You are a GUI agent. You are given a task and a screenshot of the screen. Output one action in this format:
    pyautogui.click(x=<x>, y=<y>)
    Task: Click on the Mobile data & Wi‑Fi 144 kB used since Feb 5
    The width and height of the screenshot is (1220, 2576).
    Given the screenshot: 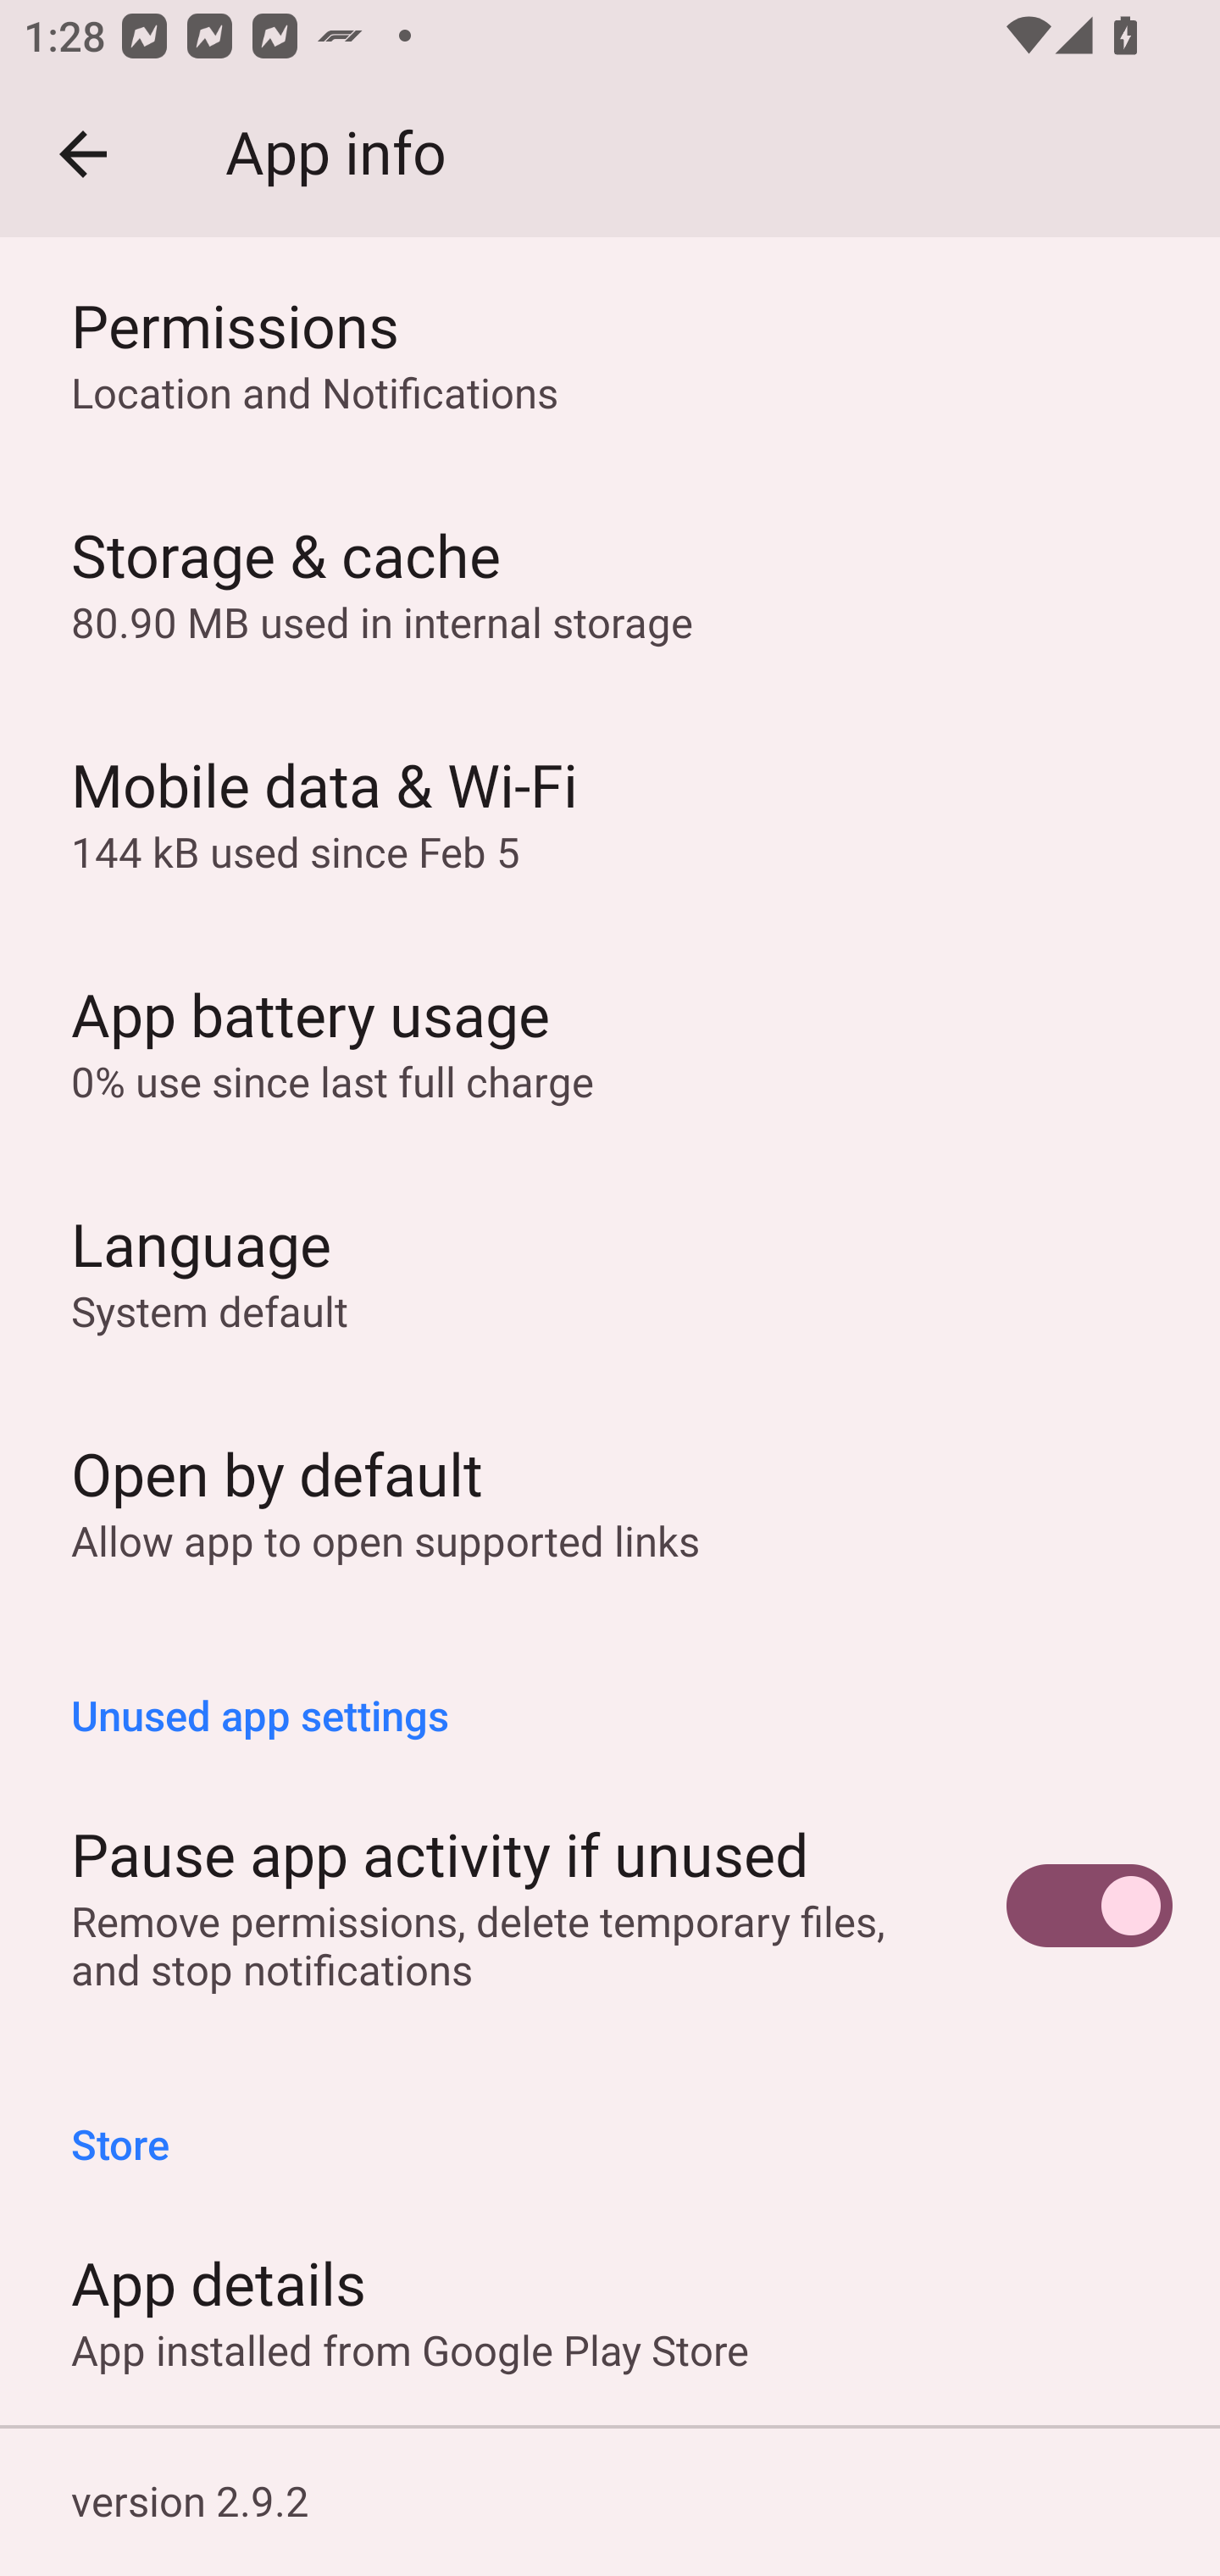 What is the action you would take?
    pyautogui.click(x=610, y=812)
    